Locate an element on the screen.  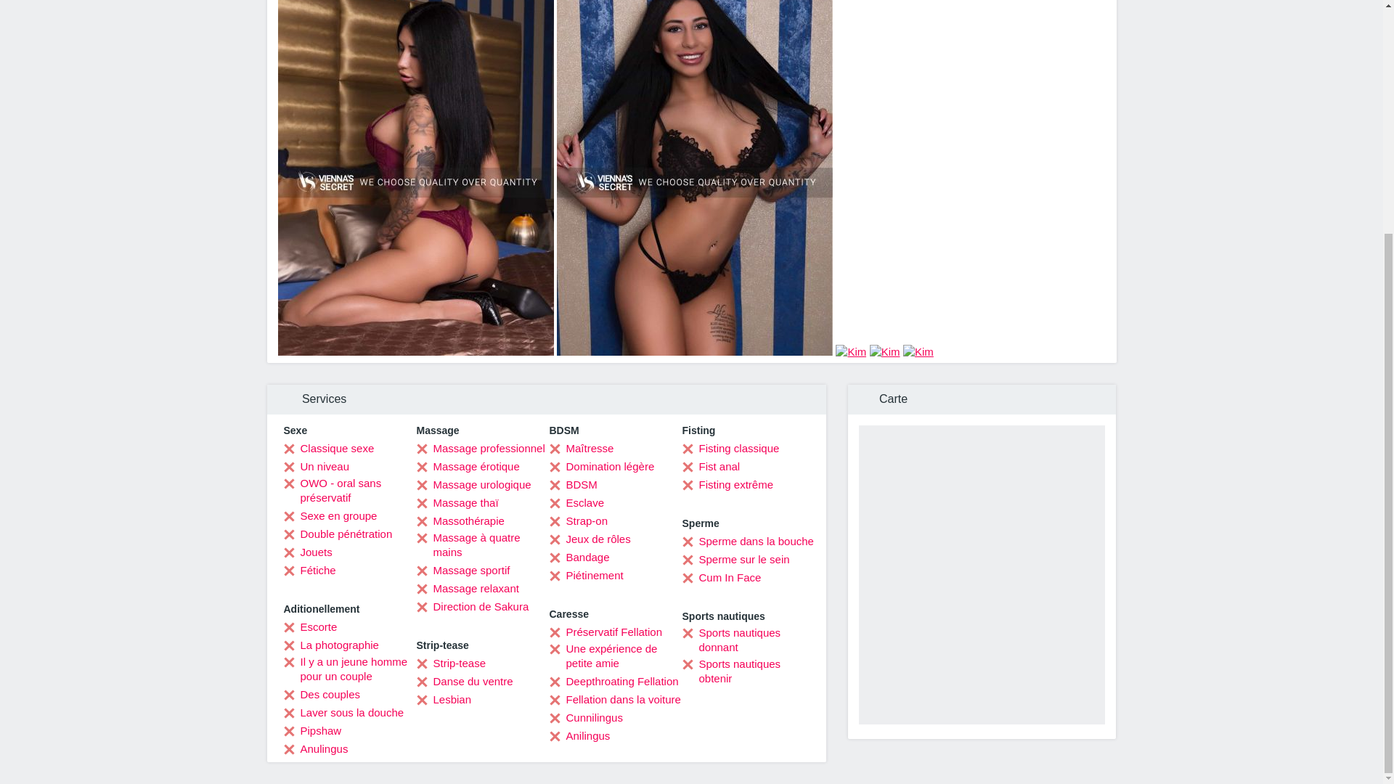
Pipshaw is located at coordinates (312, 730).